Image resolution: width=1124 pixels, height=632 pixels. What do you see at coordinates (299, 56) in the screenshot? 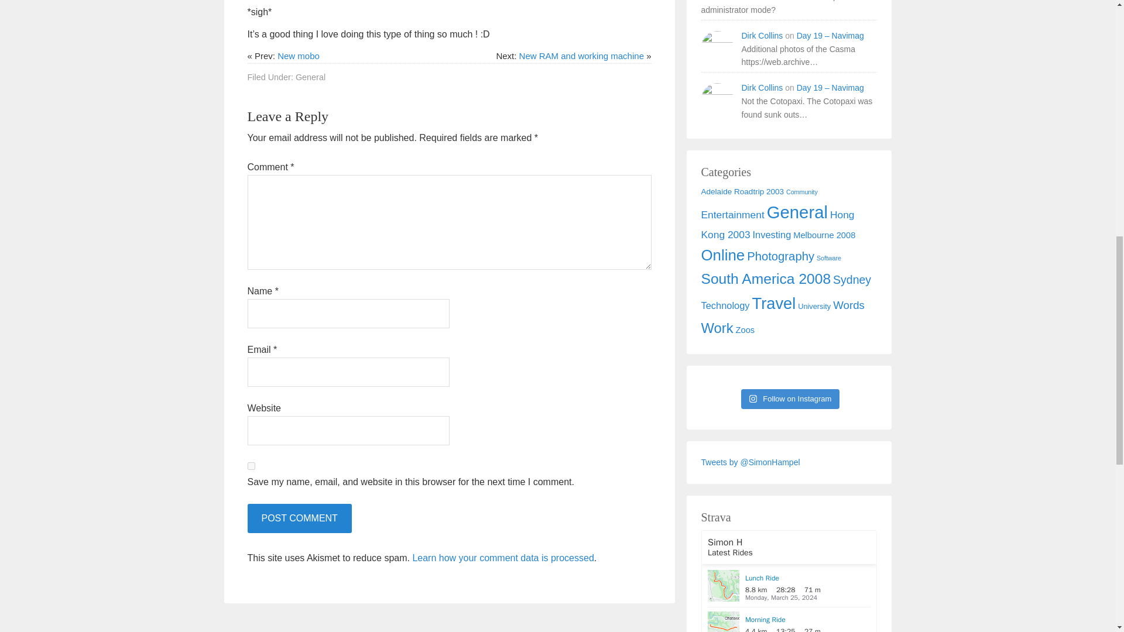
I see `New mobo` at bounding box center [299, 56].